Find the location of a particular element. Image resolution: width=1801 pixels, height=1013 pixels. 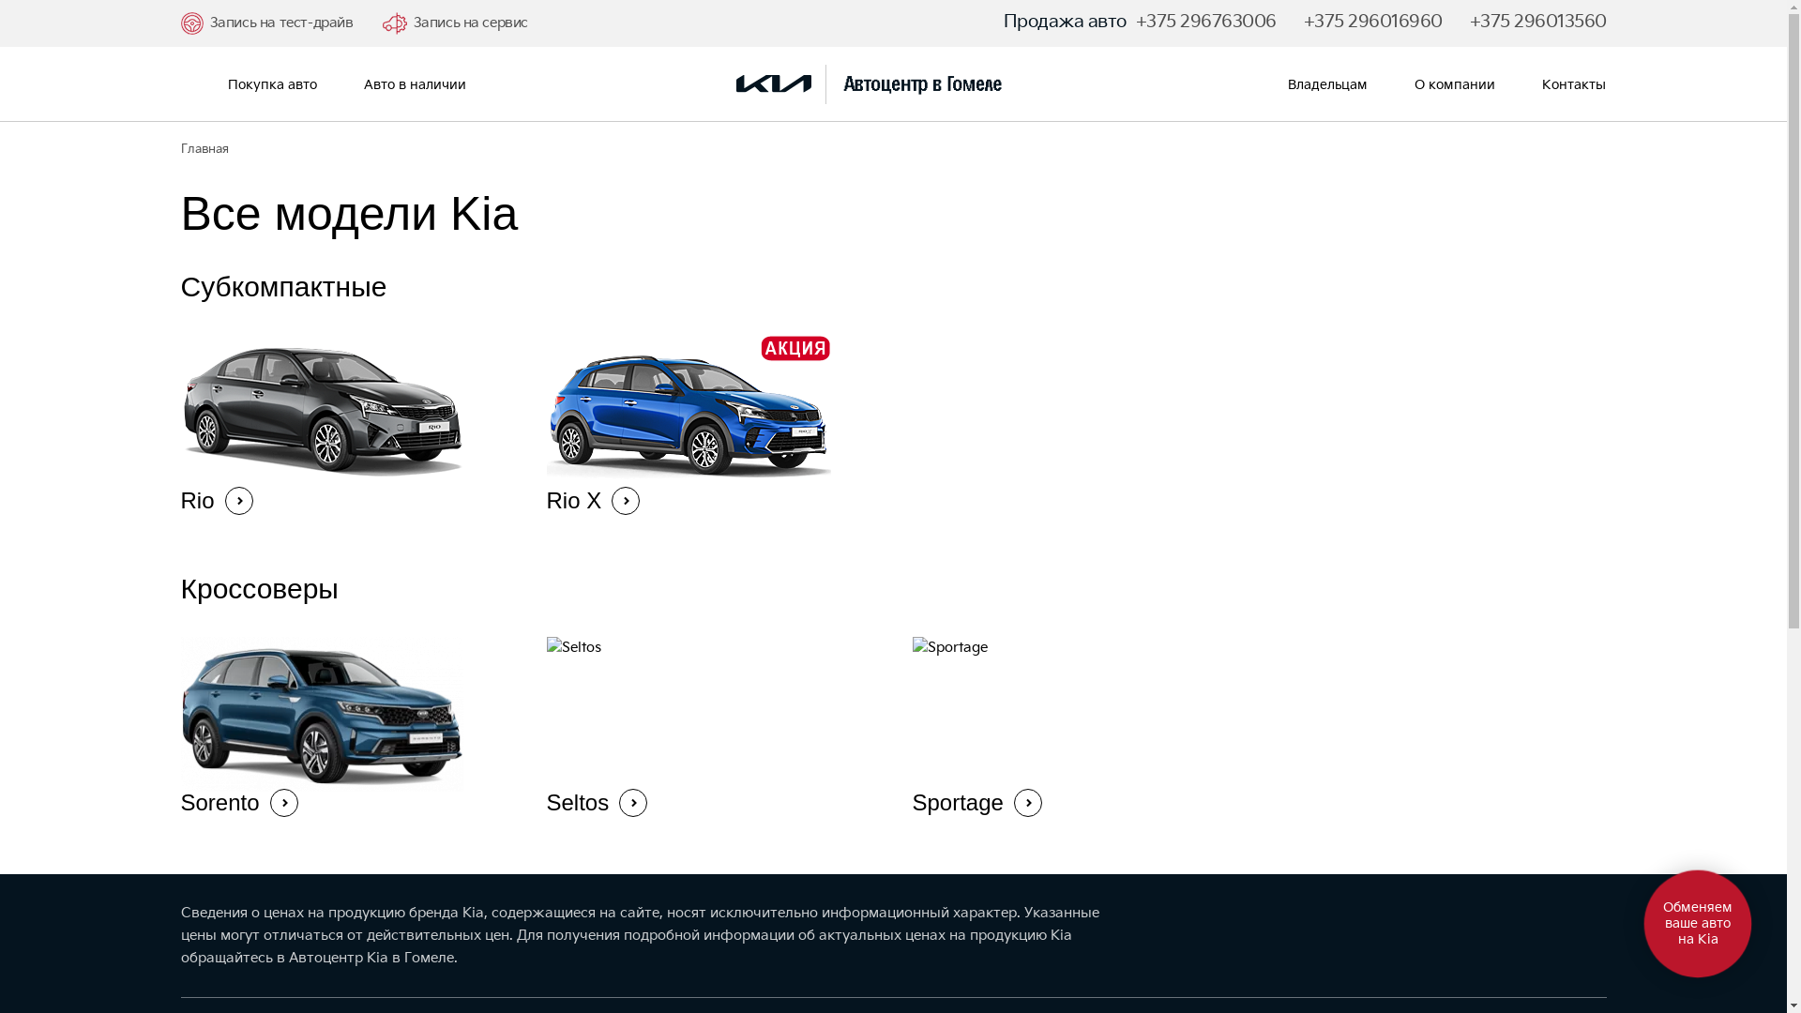

Sportage is located at coordinates (1076, 729).